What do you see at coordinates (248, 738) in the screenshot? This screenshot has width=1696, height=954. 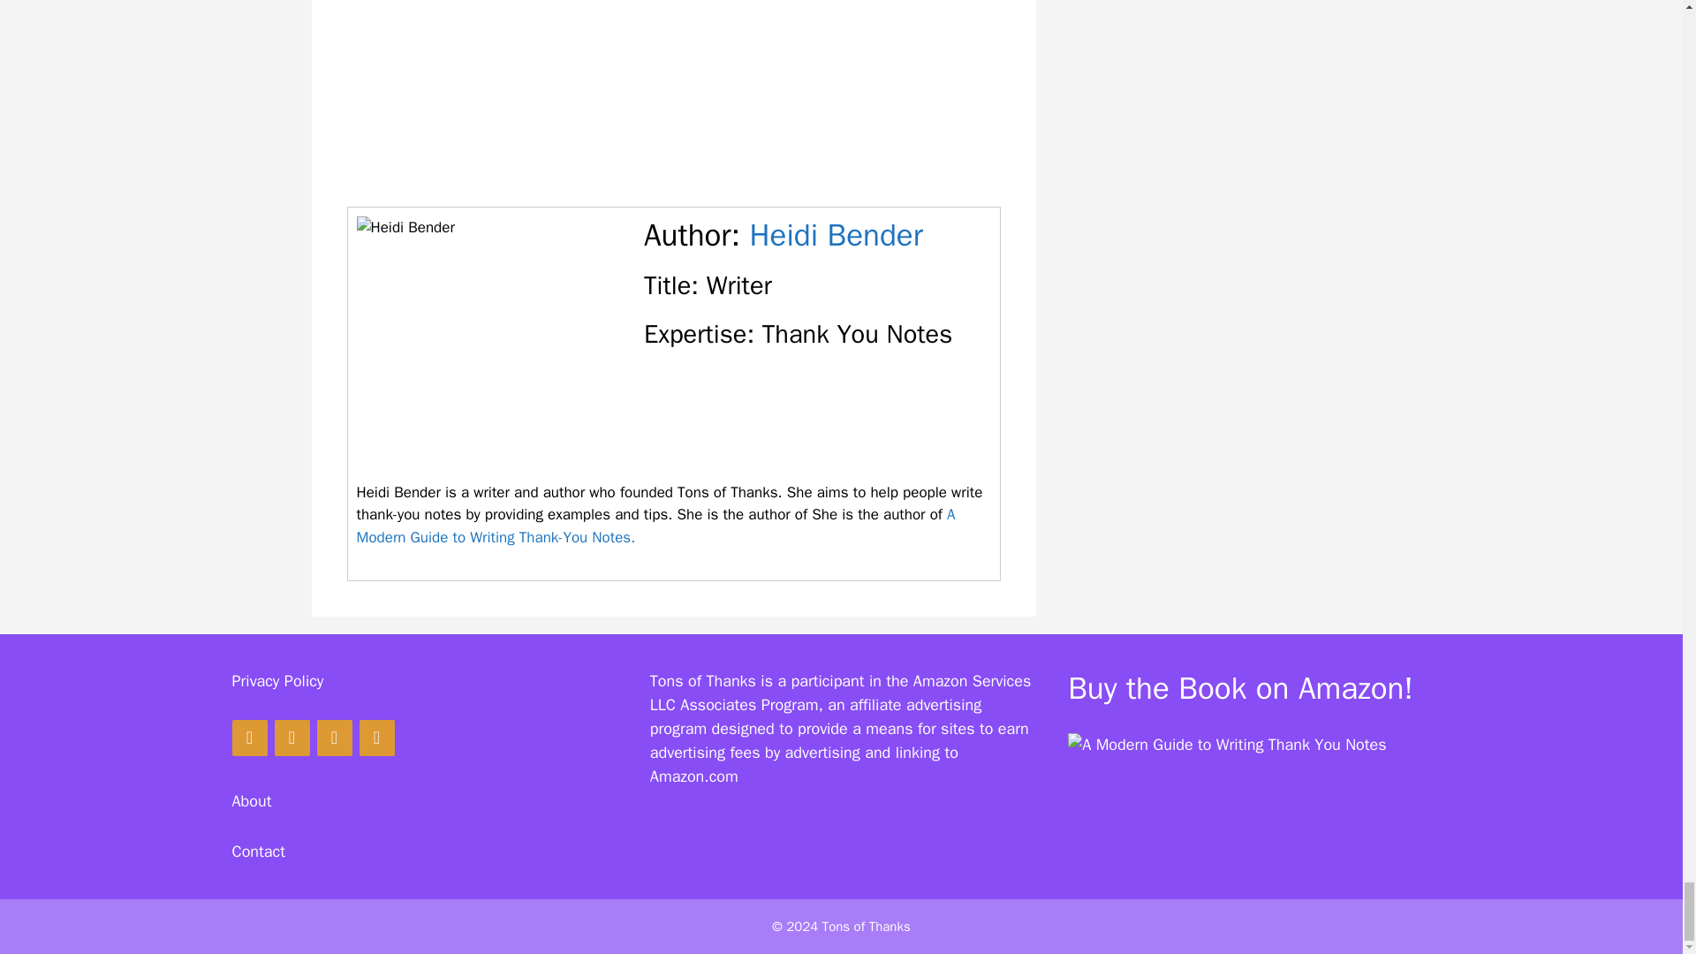 I see `Facebook` at bounding box center [248, 738].